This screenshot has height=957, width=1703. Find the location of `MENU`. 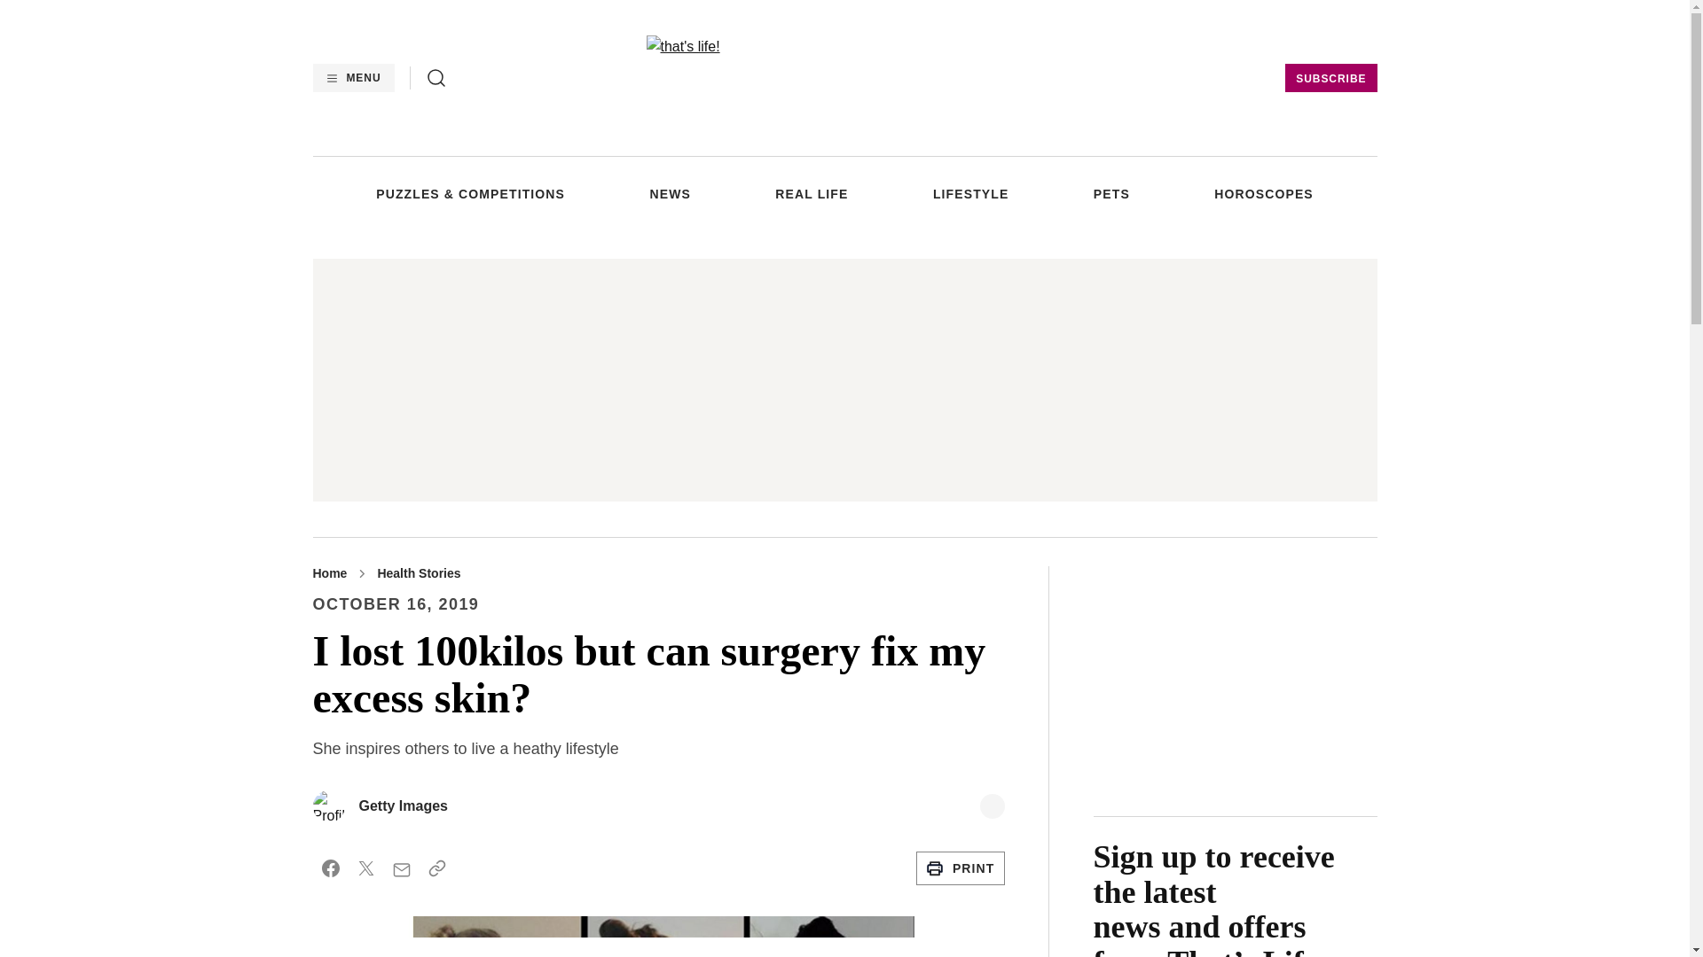

MENU is located at coordinates (352, 78).